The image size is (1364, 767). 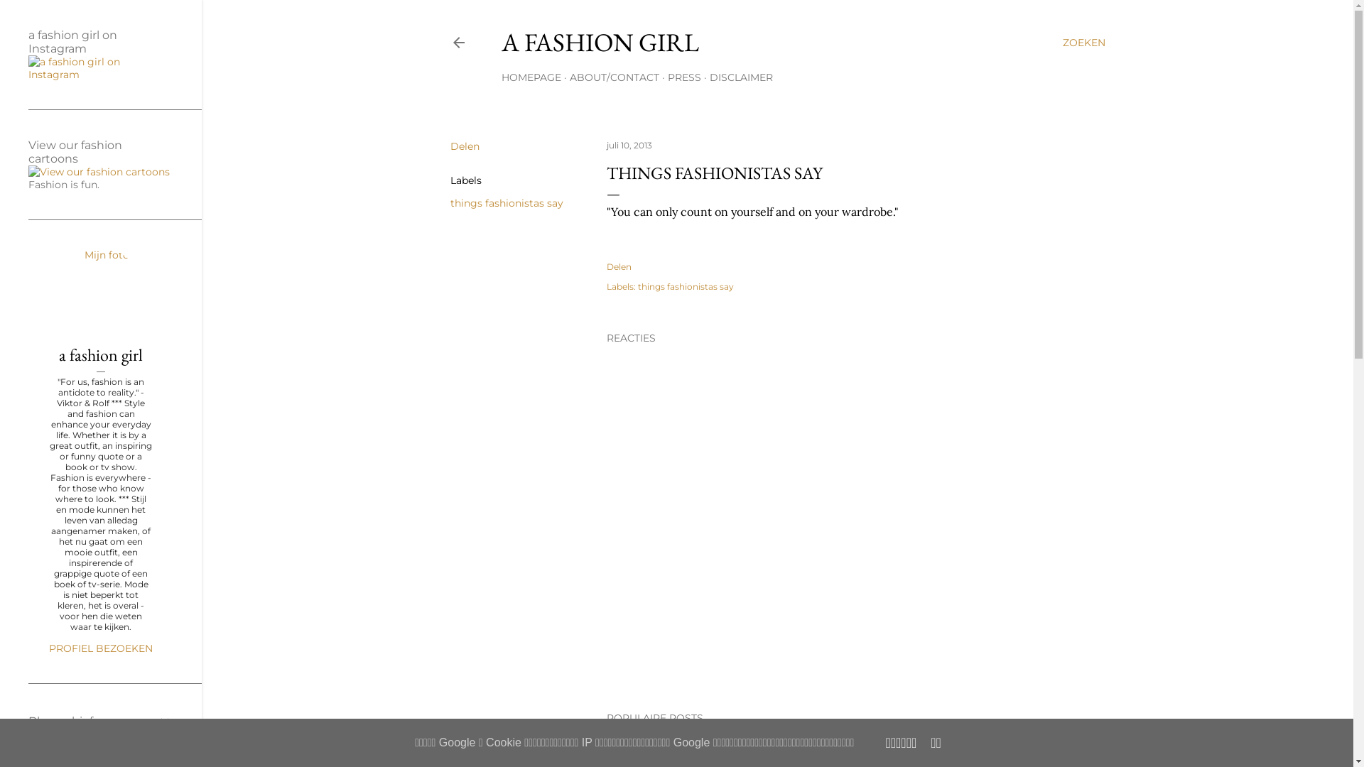 What do you see at coordinates (629, 145) in the screenshot?
I see `juli 10, 2013` at bounding box center [629, 145].